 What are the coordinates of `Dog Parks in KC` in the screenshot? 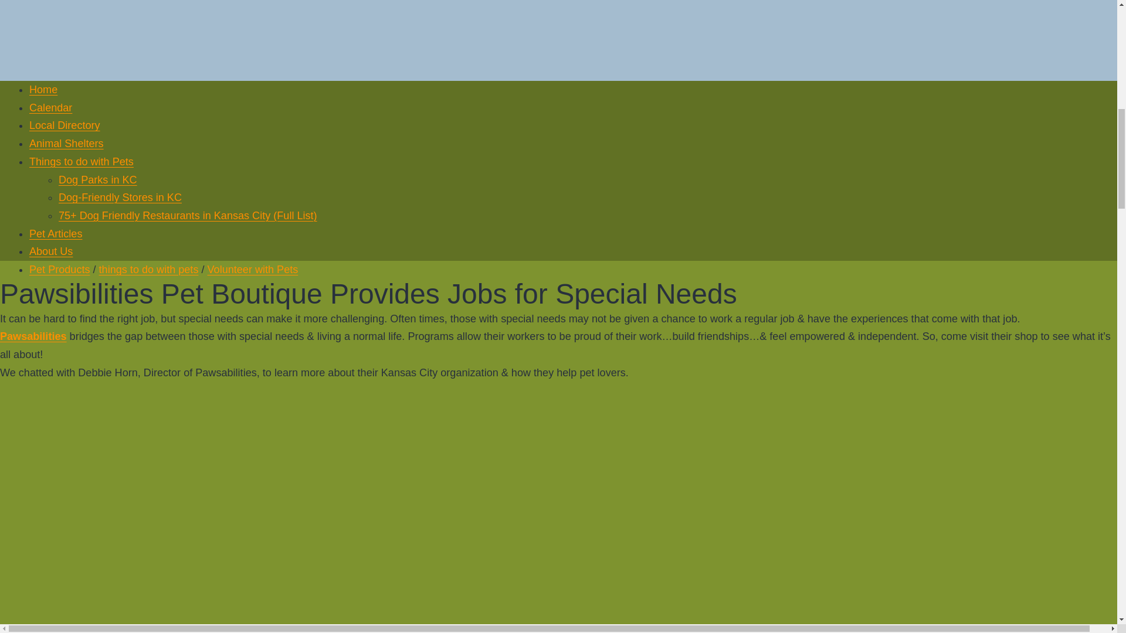 It's located at (97, 179).